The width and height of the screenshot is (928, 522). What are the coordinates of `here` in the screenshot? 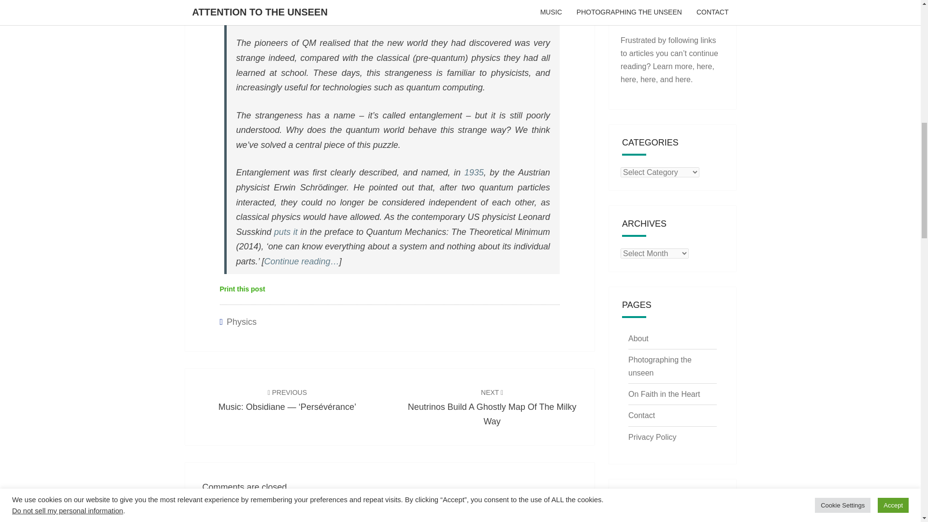 It's located at (664, 394).